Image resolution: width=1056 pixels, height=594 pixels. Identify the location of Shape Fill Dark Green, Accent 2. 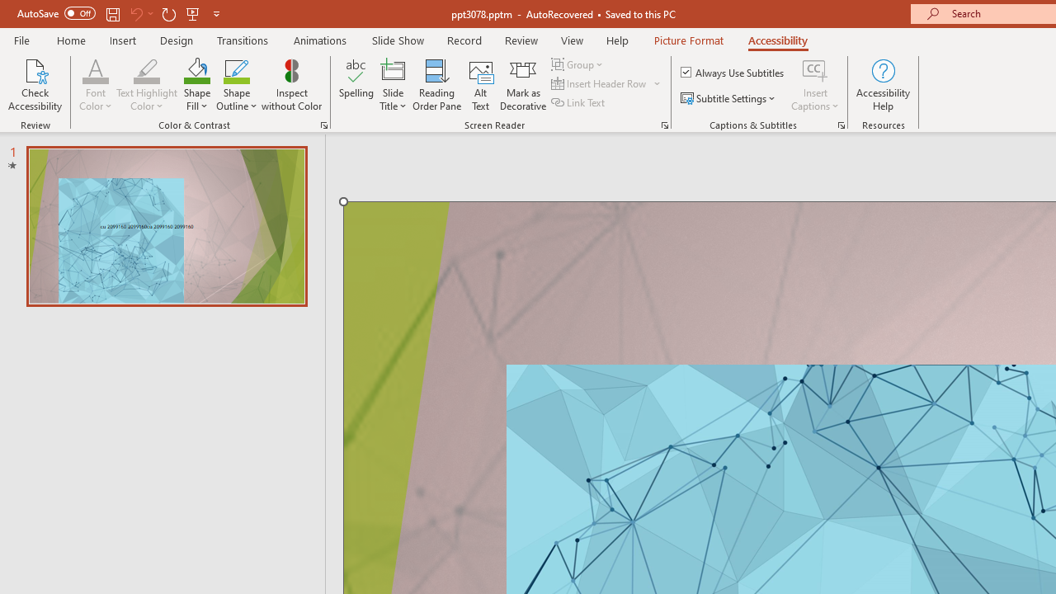
(196, 69).